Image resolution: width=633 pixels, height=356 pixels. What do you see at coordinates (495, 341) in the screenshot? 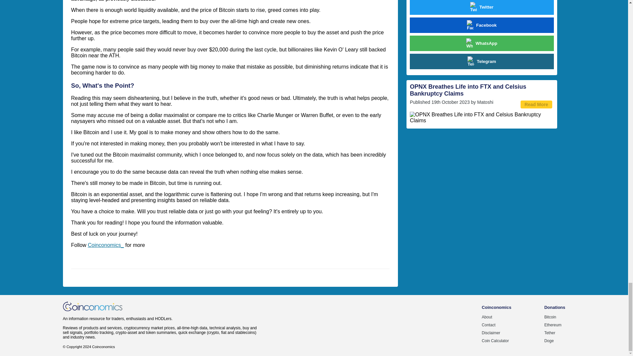
I see `Coin Calculator` at bounding box center [495, 341].